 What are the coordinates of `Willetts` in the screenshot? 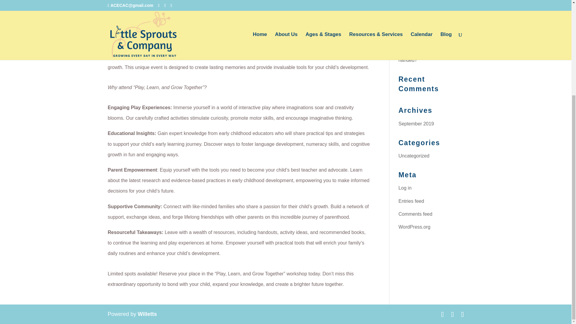 It's located at (147, 314).